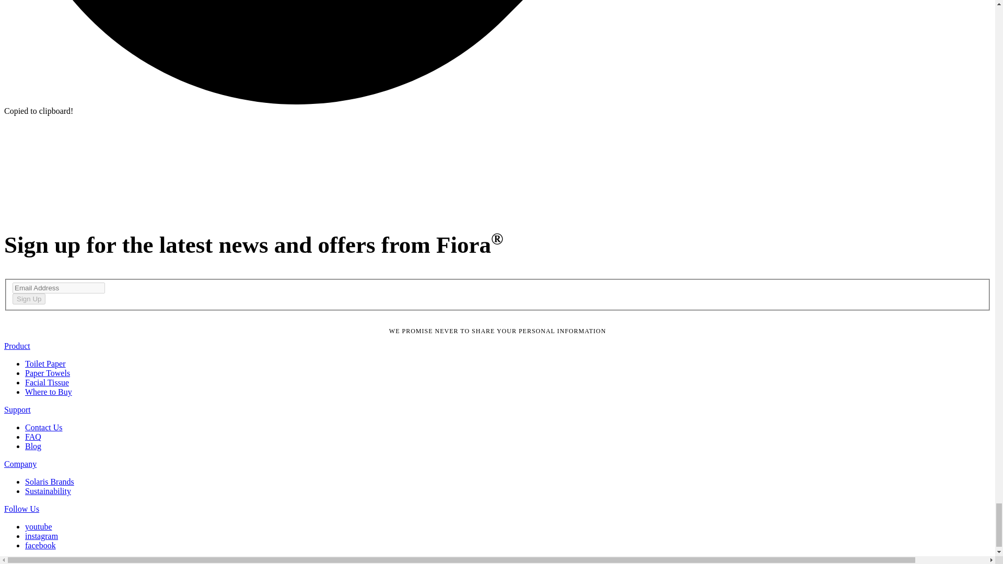 The width and height of the screenshot is (1003, 564). I want to click on Where to Buy, so click(49, 392).